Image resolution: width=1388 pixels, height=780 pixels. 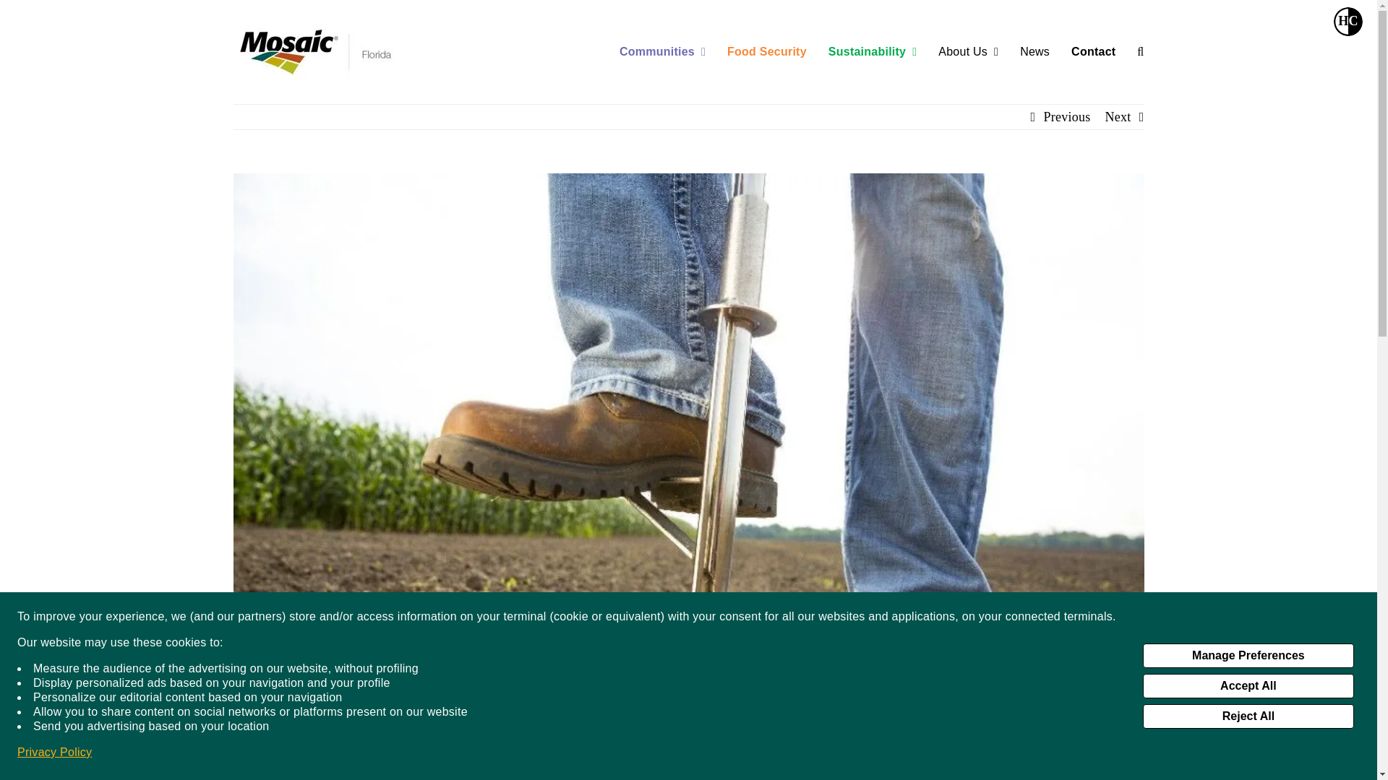 What do you see at coordinates (872, 51) in the screenshot?
I see `Sustainability` at bounding box center [872, 51].